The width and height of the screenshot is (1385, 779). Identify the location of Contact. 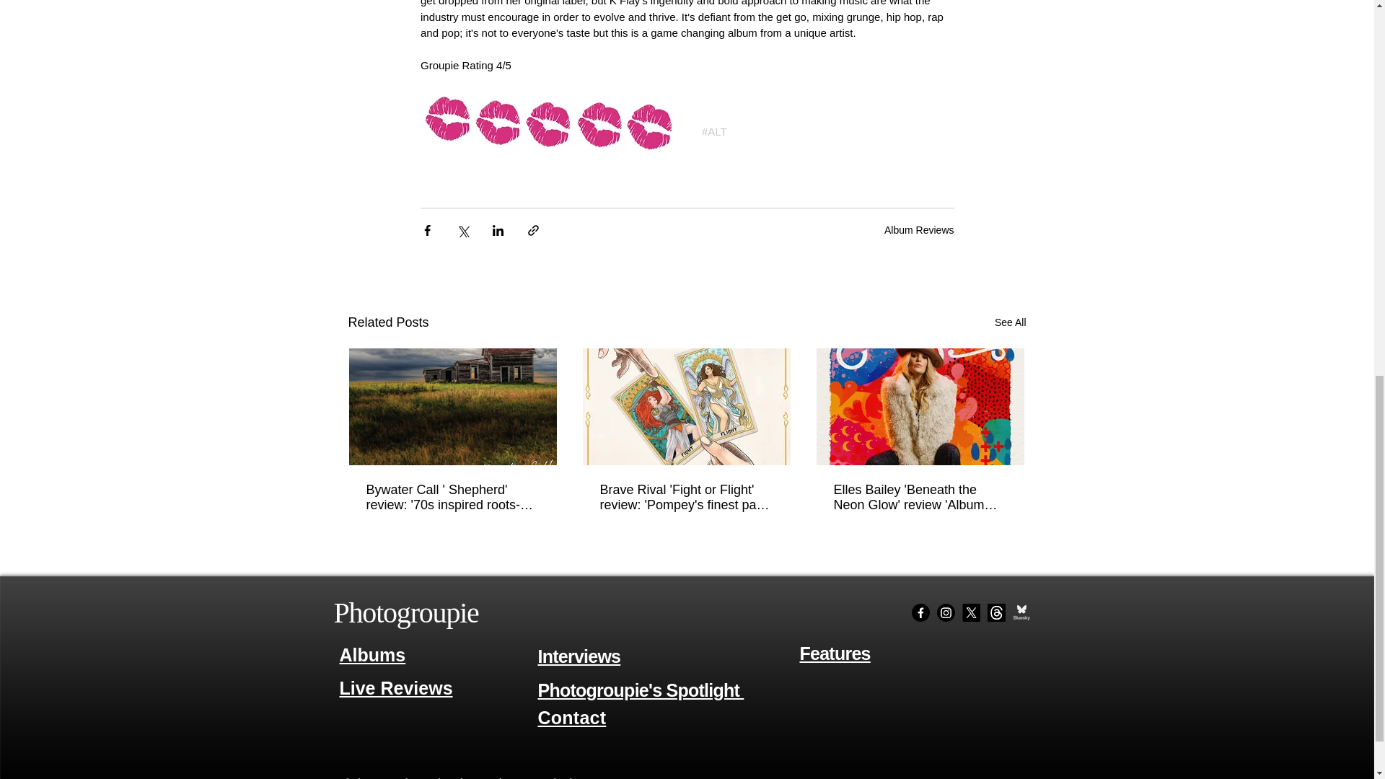
(572, 717).